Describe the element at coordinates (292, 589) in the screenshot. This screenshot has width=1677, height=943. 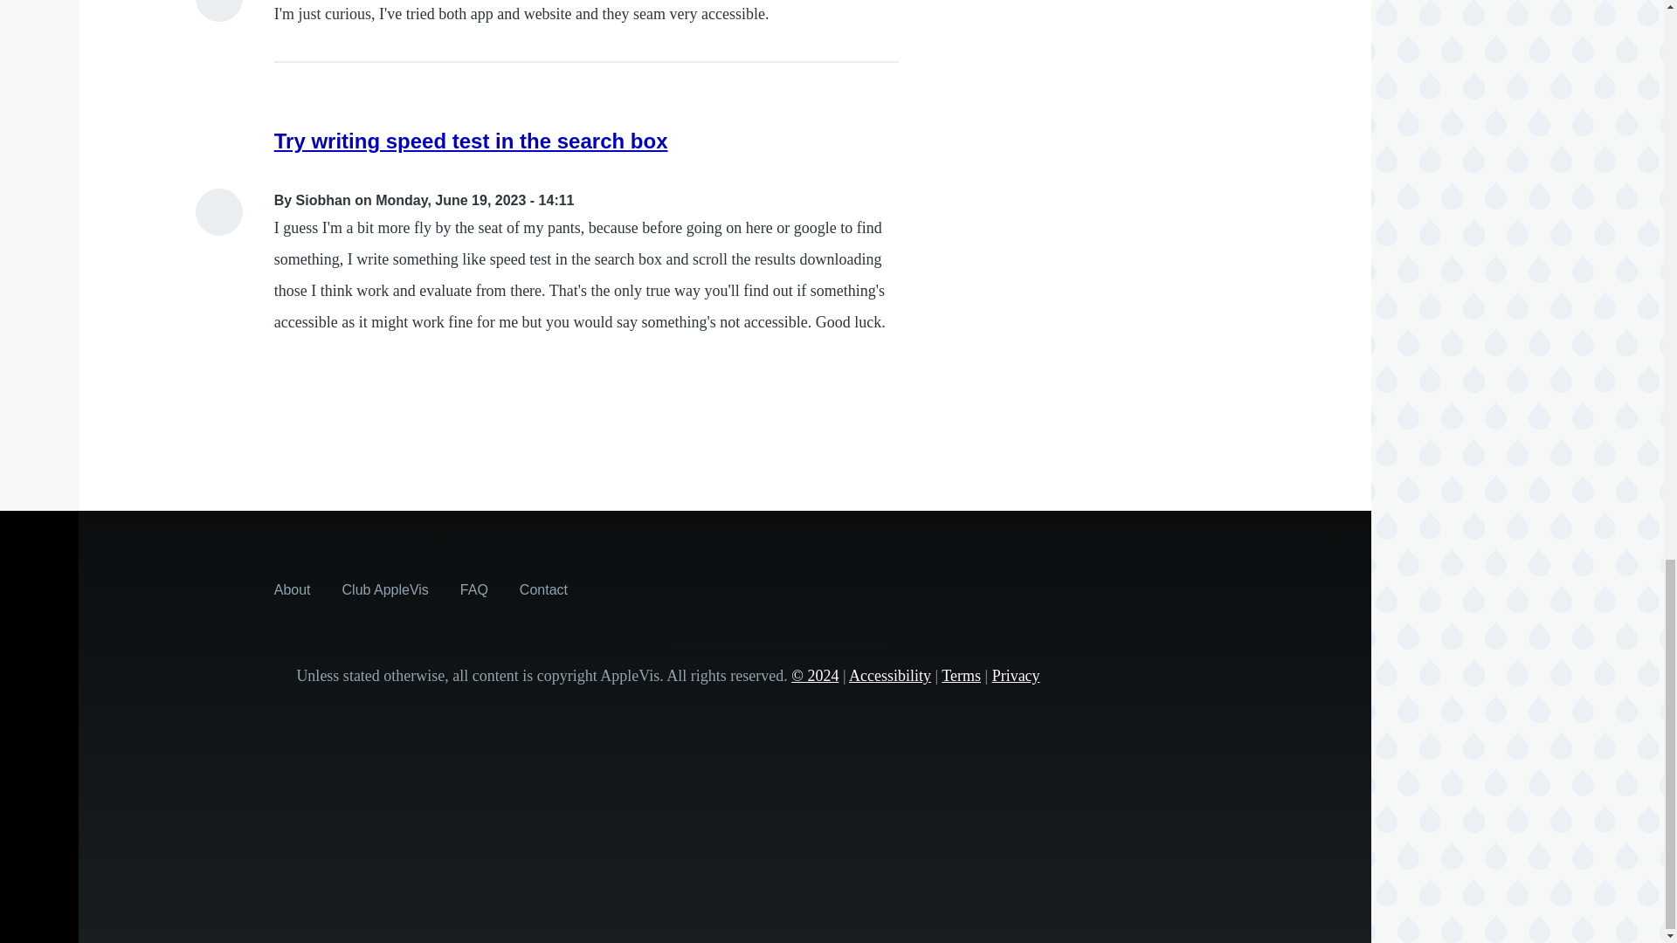
I see `About` at that location.